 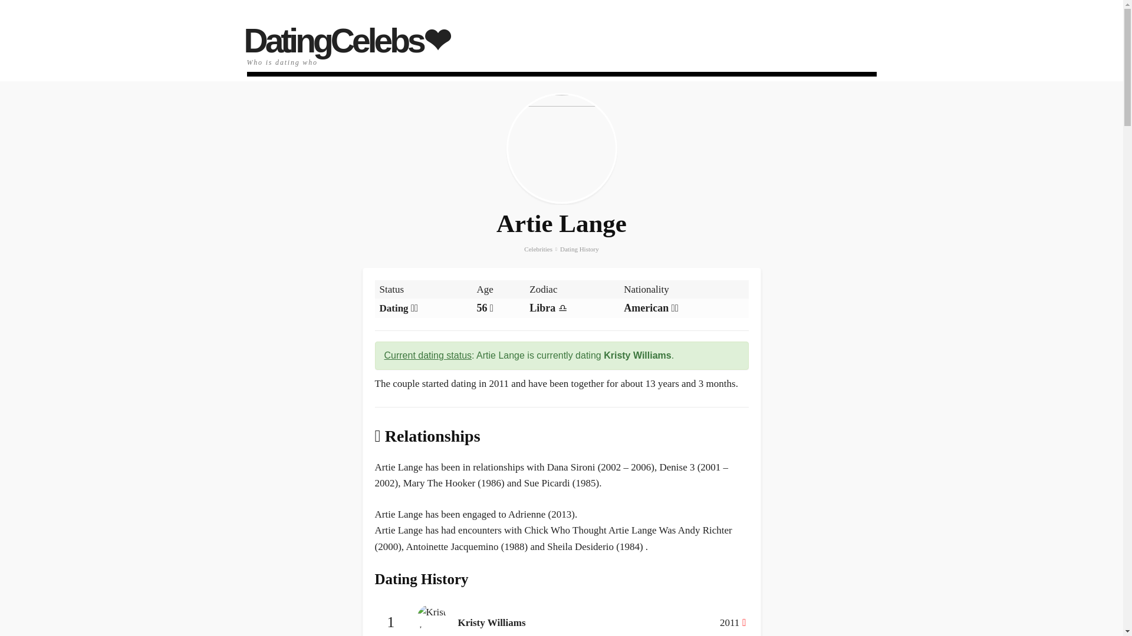 I want to click on View all posts in Dating History, so click(x=579, y=249).